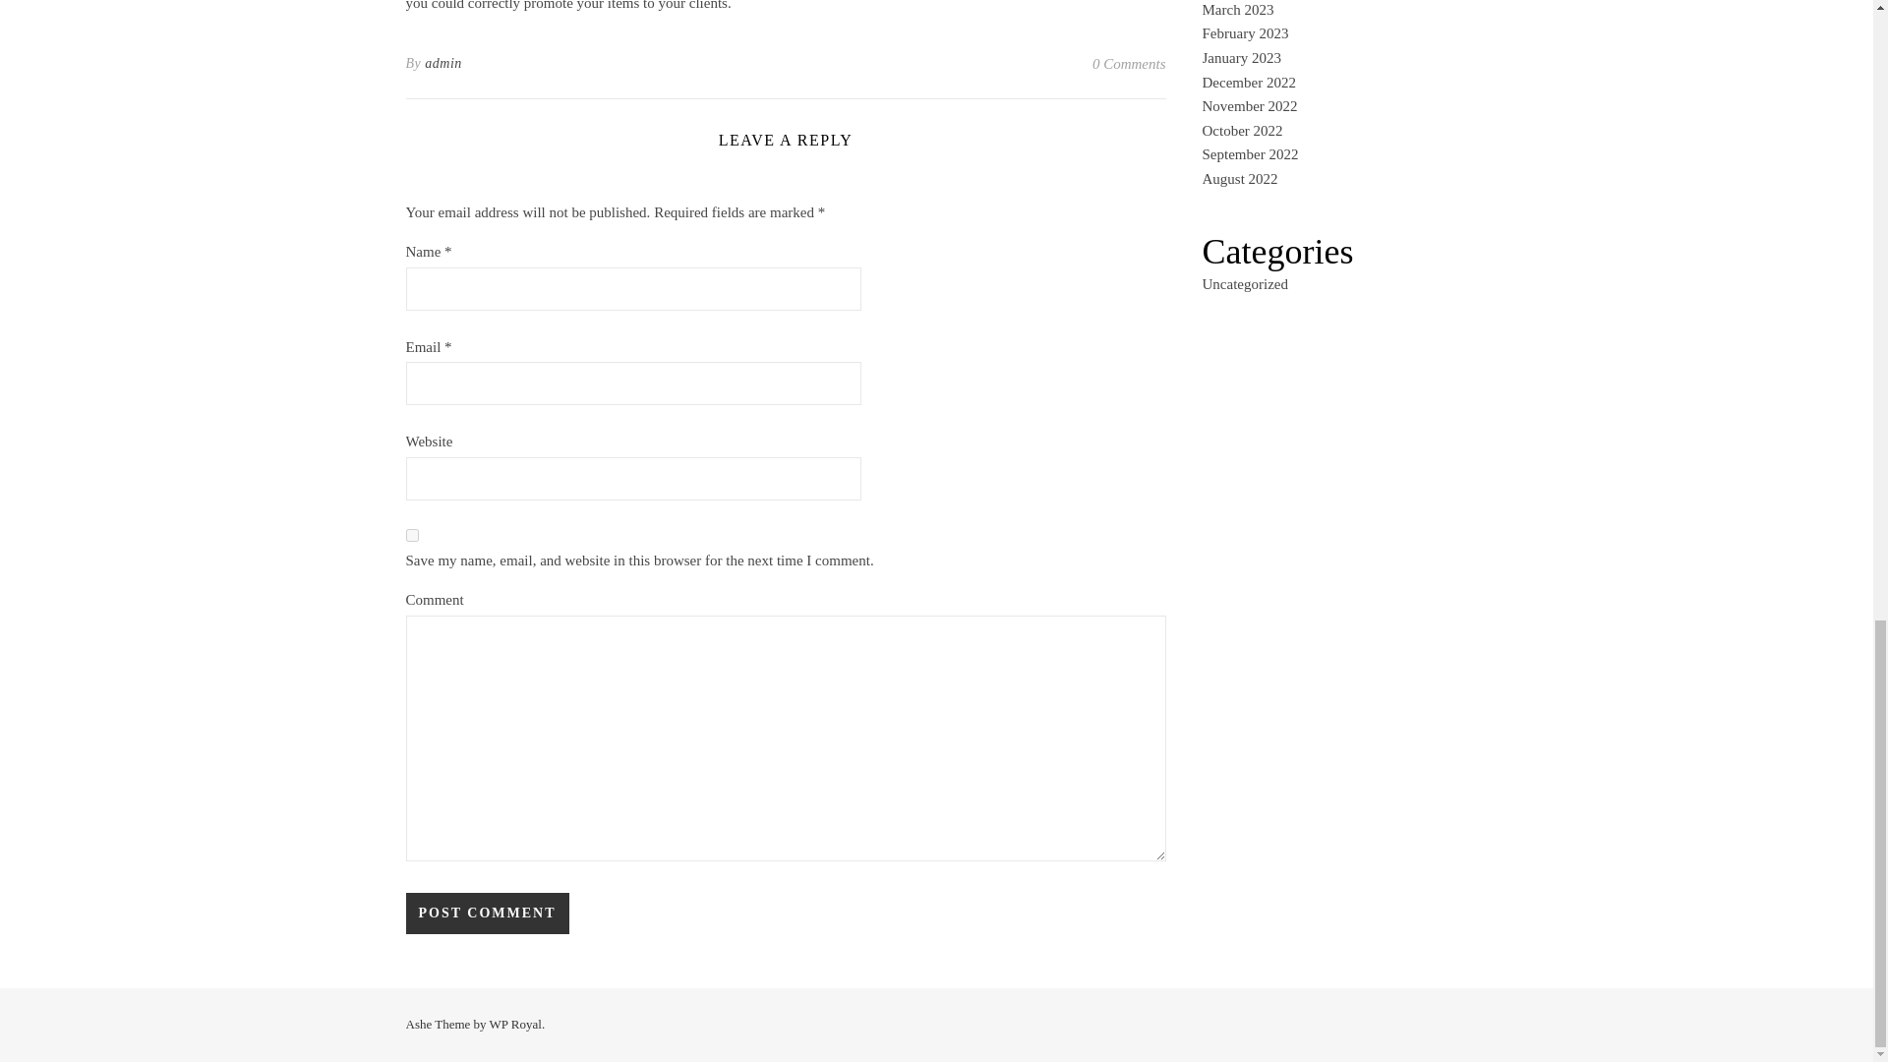 This screenshot has width=1888, height=1062. Describe the element at coordinates (1237, 10) in the screenshot. I see `March 2023` at that location.